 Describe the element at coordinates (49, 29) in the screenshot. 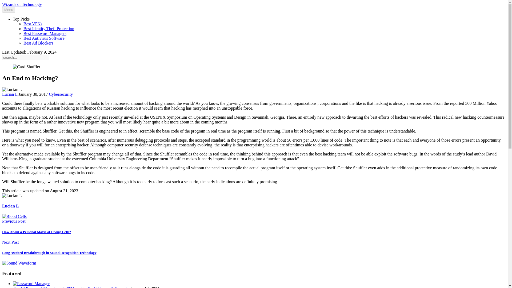

I see `Best Identity Theft Protection` at that location.